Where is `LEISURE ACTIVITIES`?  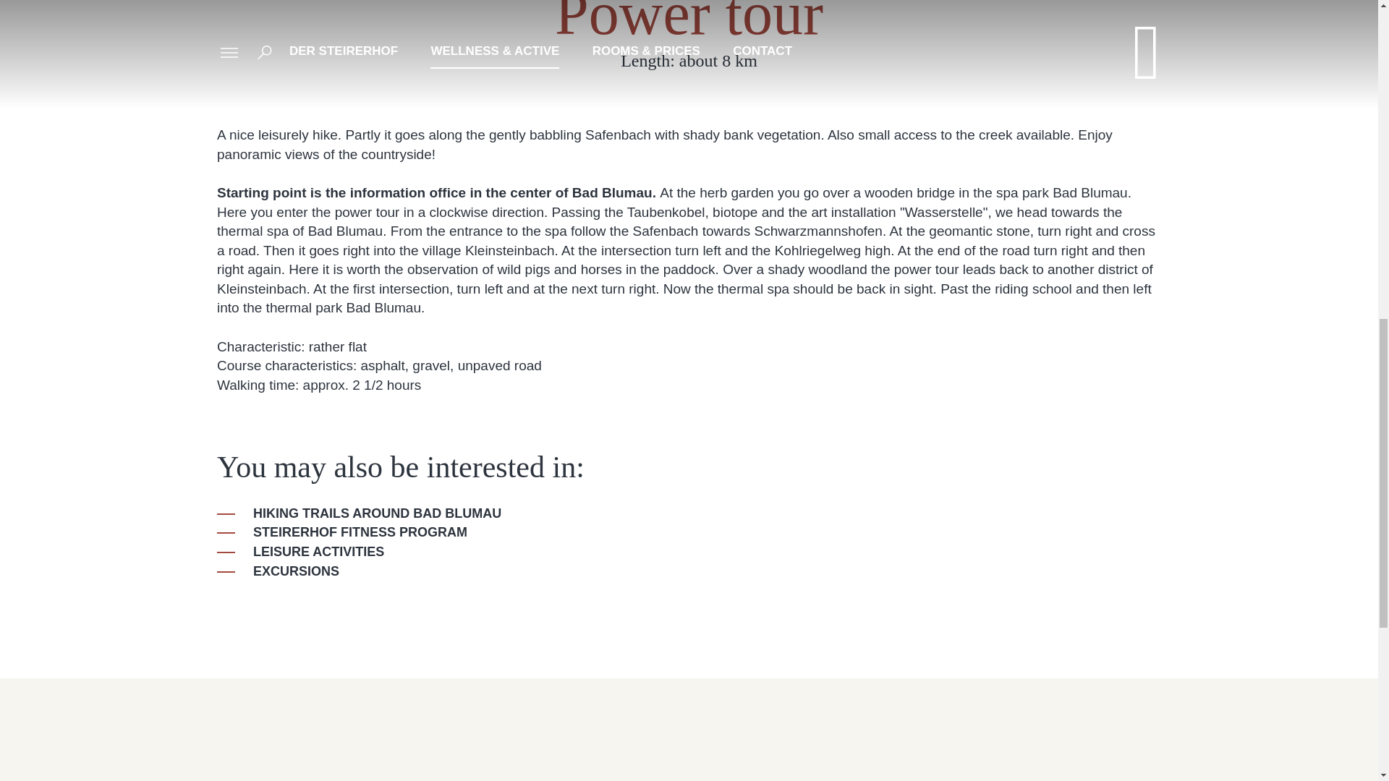
LEISURE ACTIVITIES is located at coordinates (300, 552).